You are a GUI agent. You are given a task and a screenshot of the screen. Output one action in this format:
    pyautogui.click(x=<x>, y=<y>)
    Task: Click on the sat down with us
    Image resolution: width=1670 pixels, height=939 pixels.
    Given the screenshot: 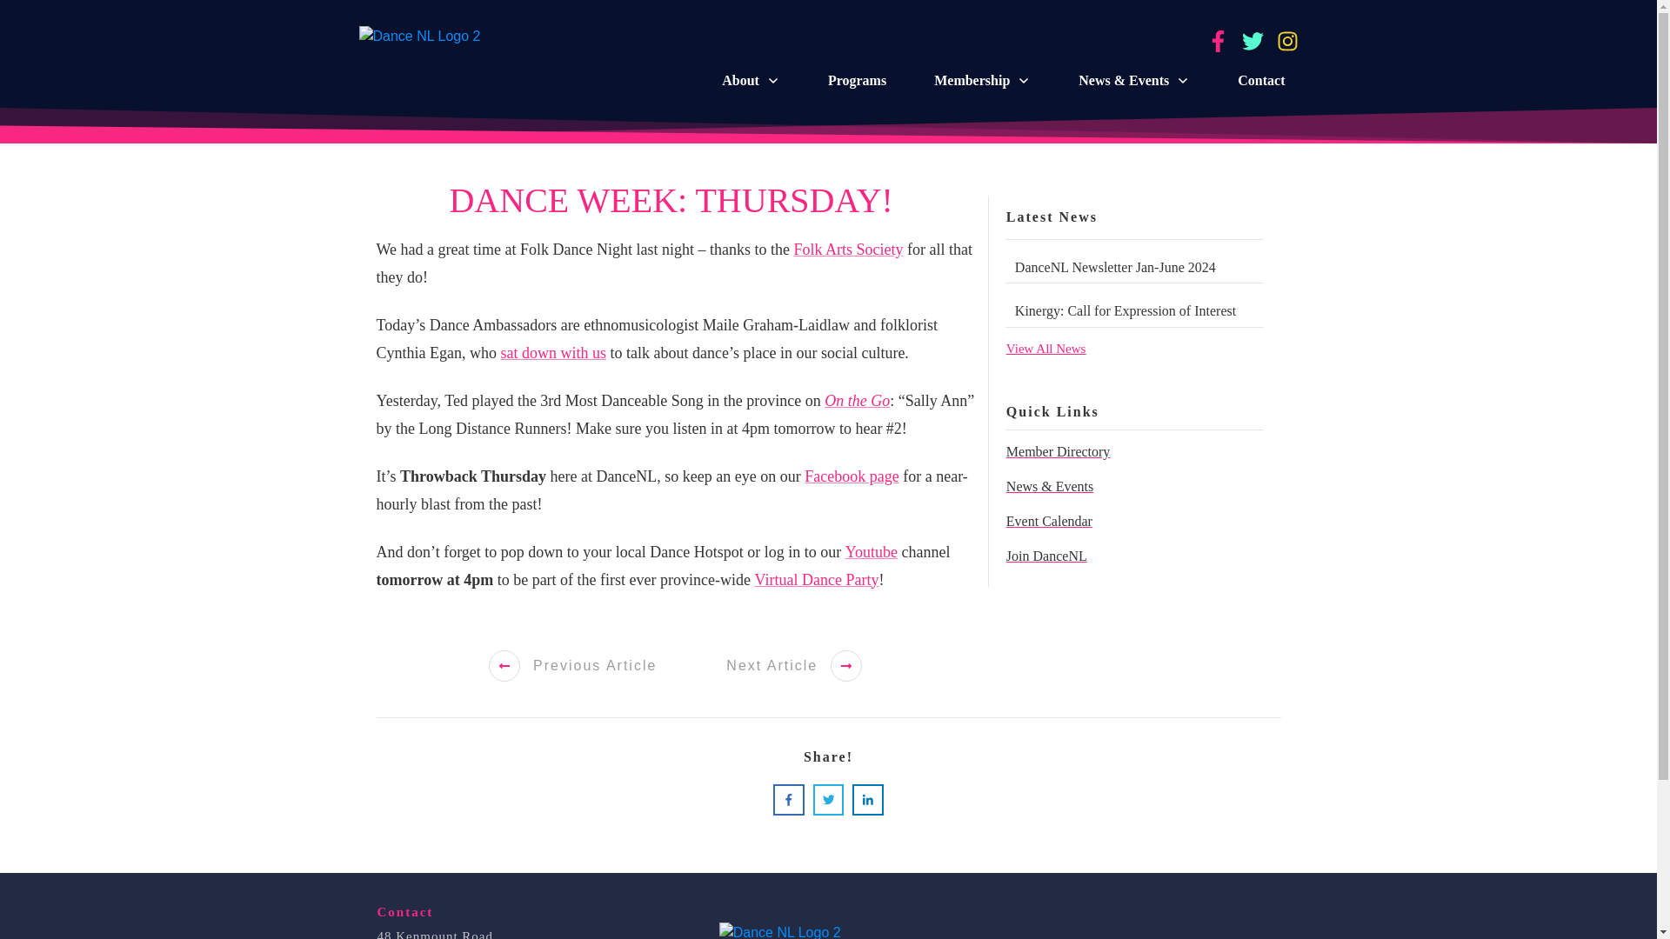 What is the action you would take?
    pyautogui.click(x=552, y=353)
    